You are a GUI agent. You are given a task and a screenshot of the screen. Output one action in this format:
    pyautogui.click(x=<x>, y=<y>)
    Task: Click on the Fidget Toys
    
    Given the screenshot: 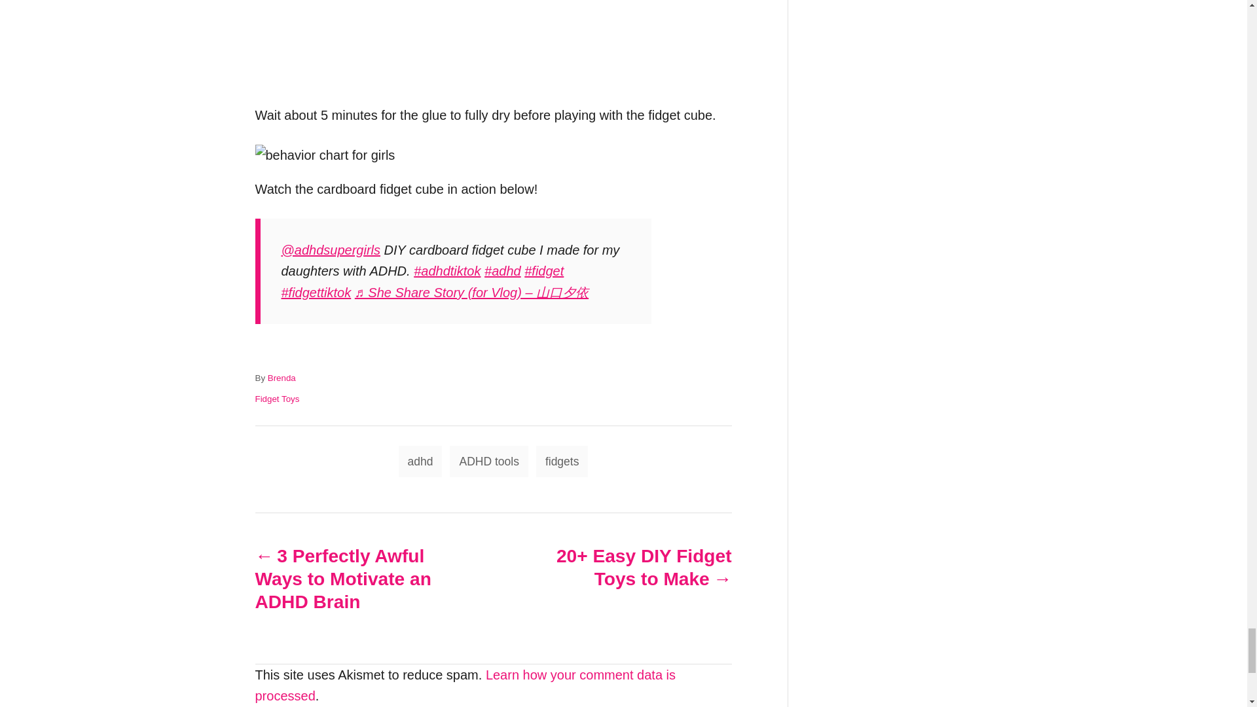 What is the action you would take?
    pyautogui.click(x=278, y=398)
    